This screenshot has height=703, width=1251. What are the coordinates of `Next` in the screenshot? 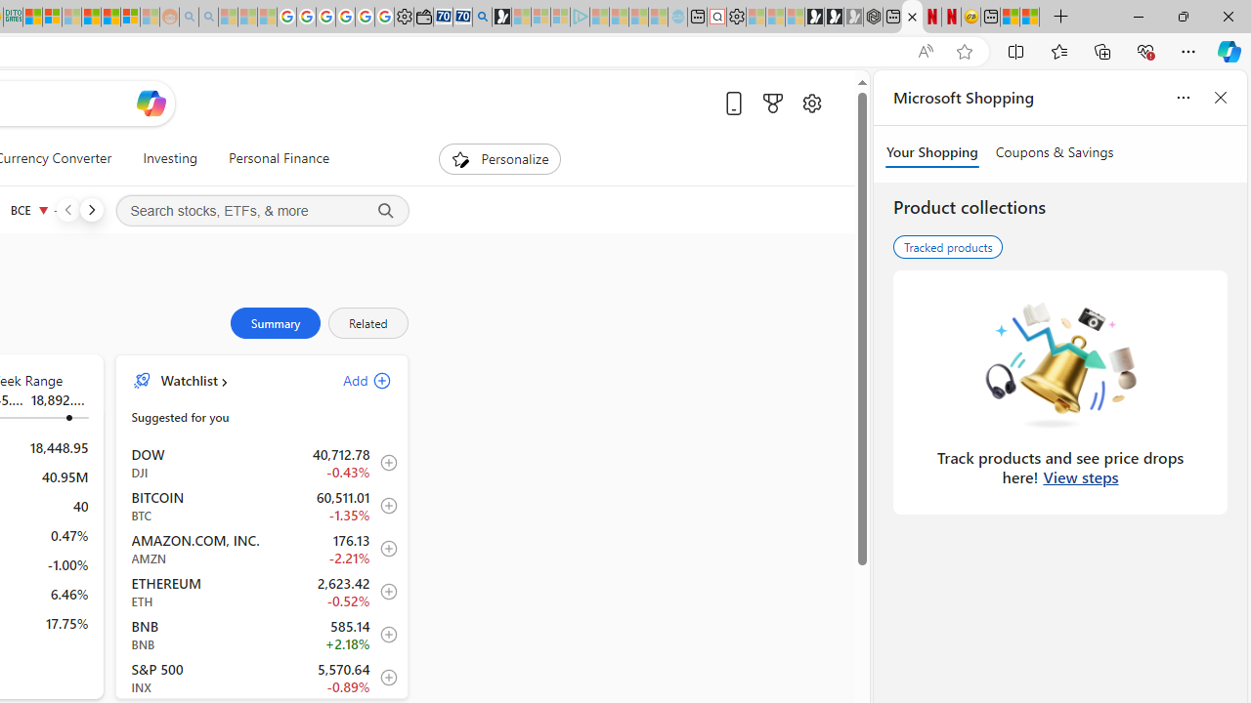 It's located at (91, 209).